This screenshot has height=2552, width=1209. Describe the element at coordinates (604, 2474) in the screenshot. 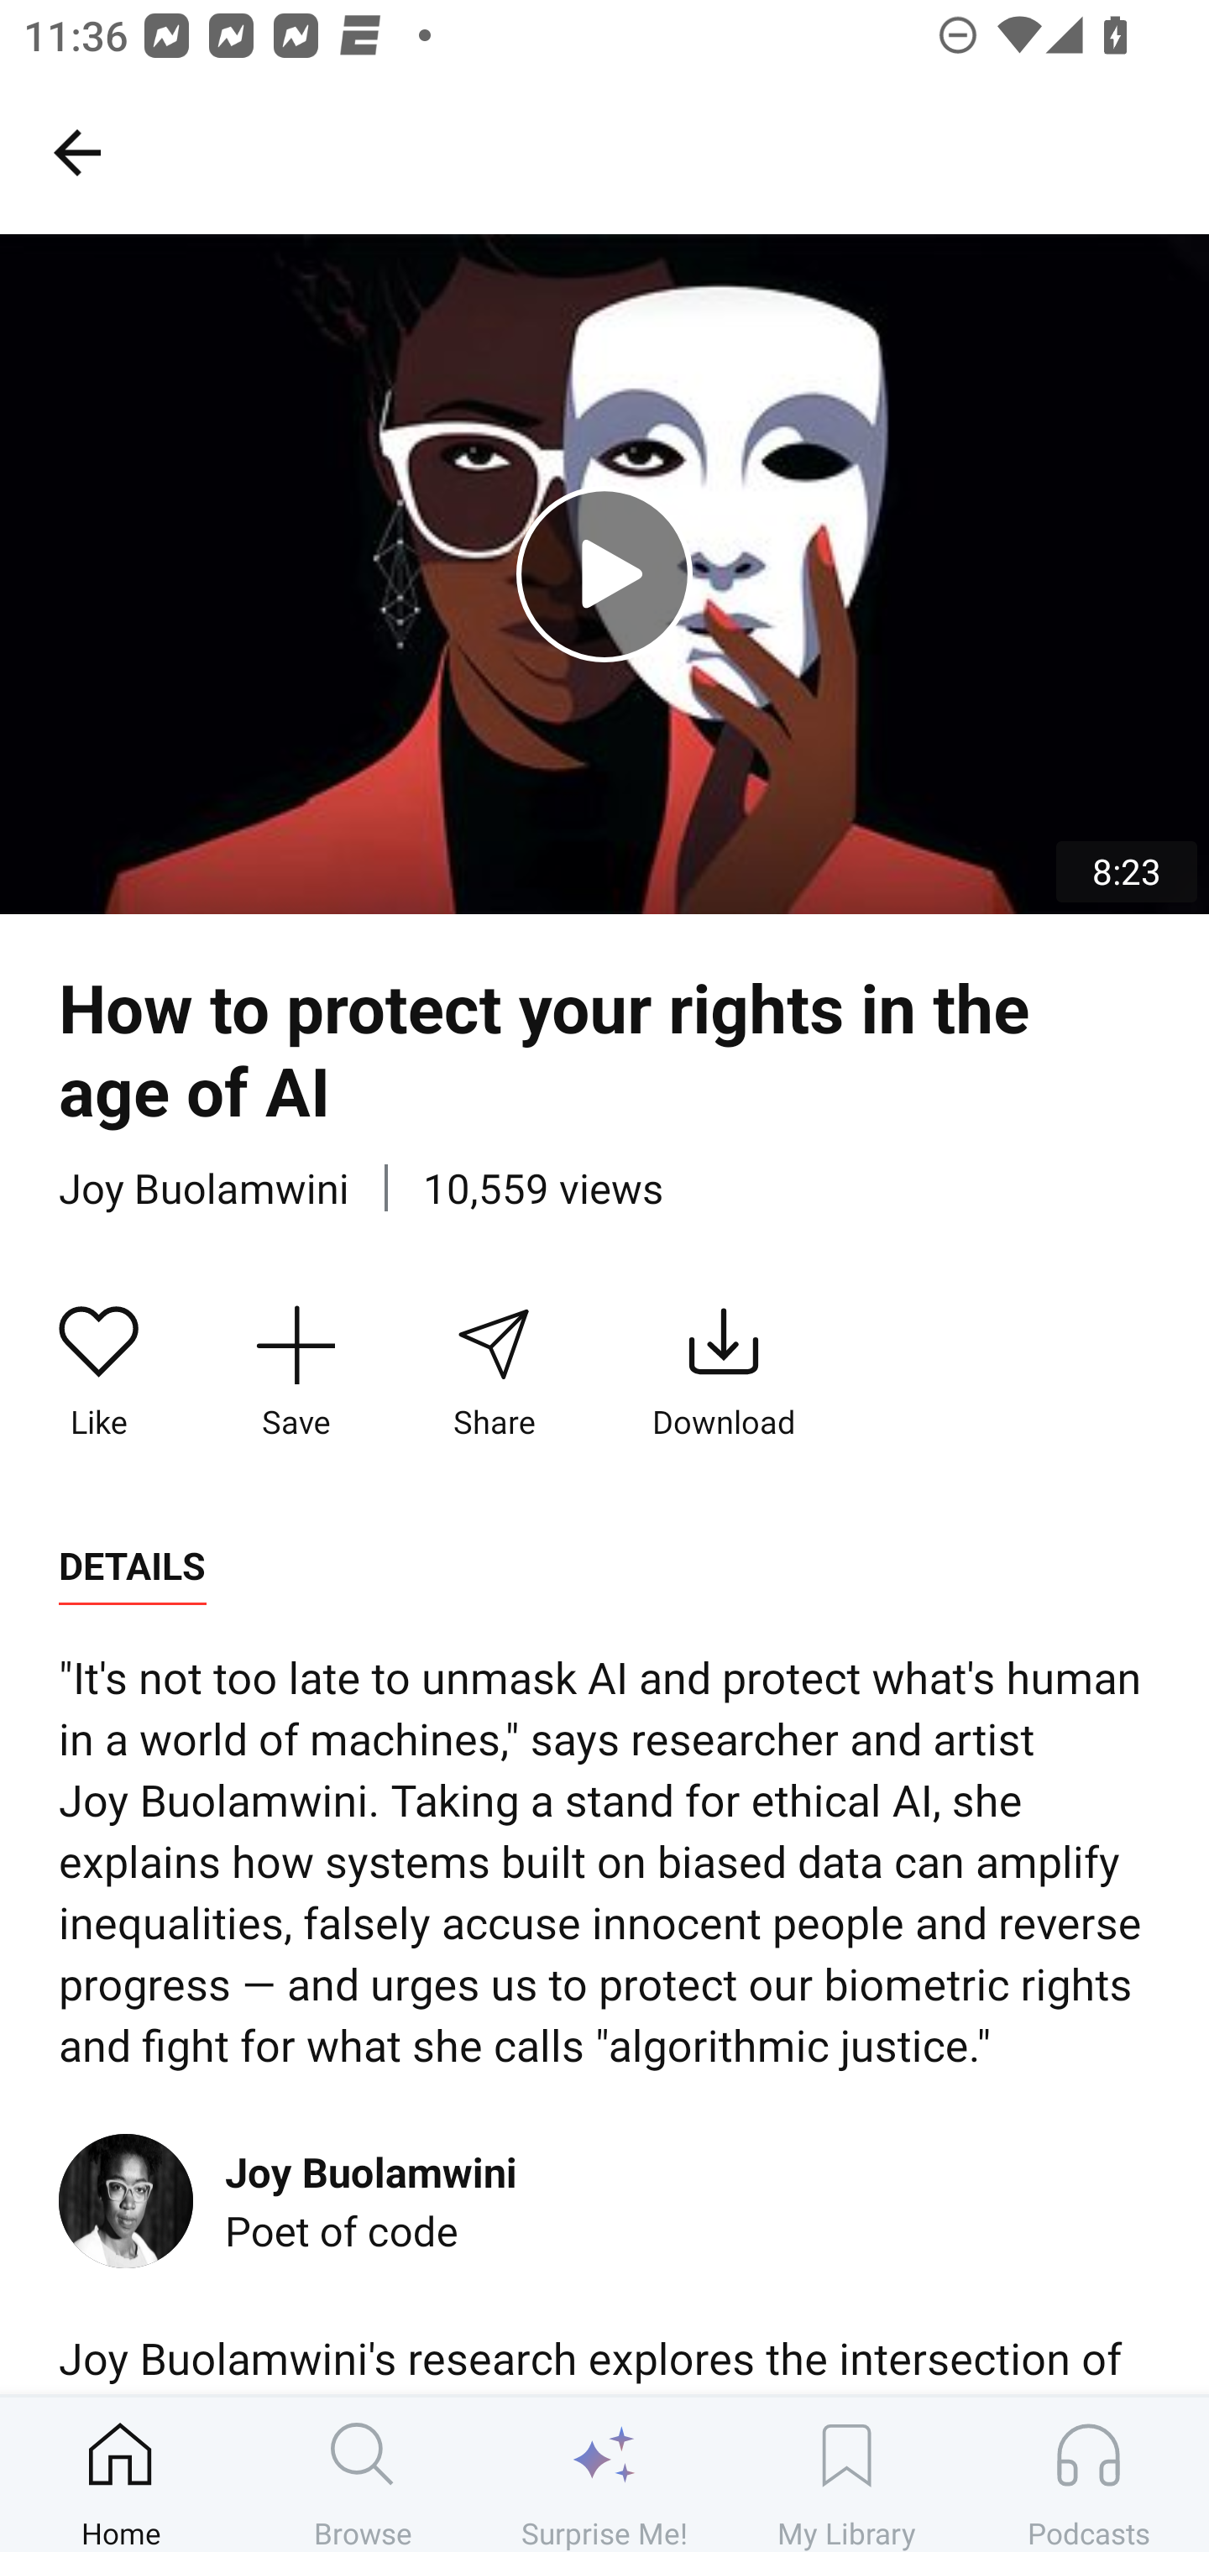

I see `Surprise Me!` at that location.